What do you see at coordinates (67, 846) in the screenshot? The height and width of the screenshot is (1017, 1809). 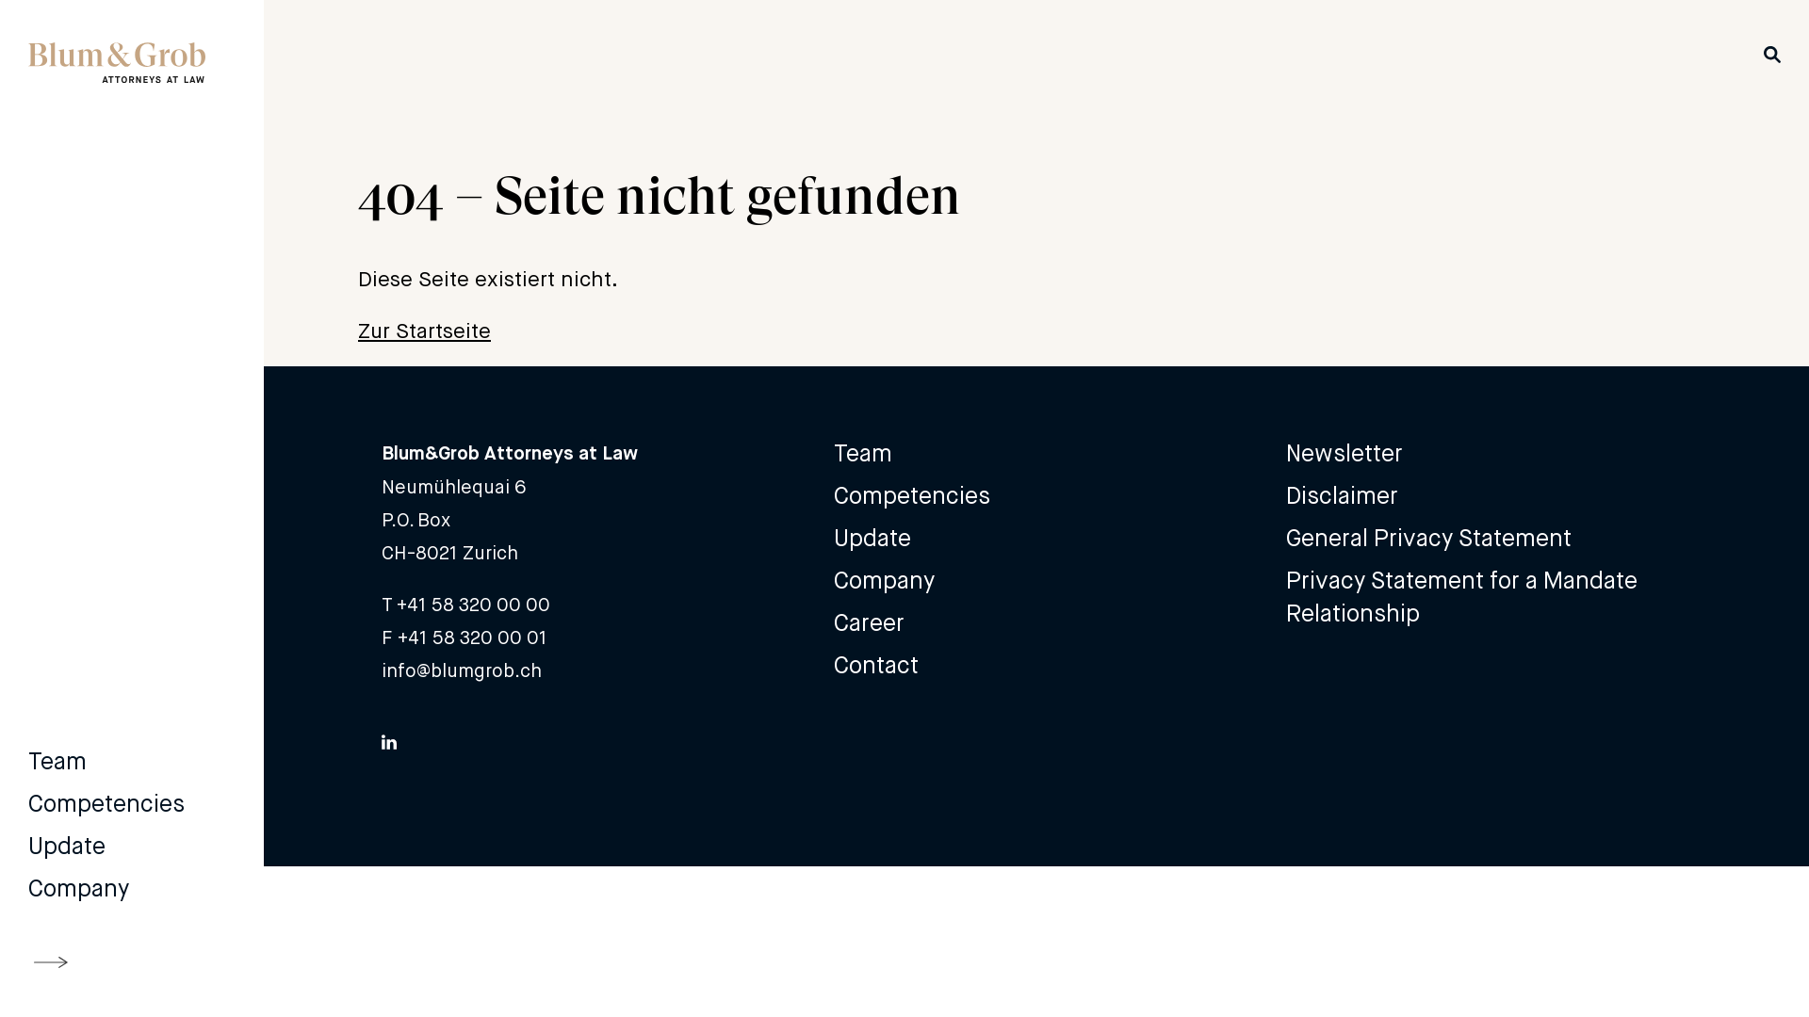 I see `Update` at bounding box center [67, 846].